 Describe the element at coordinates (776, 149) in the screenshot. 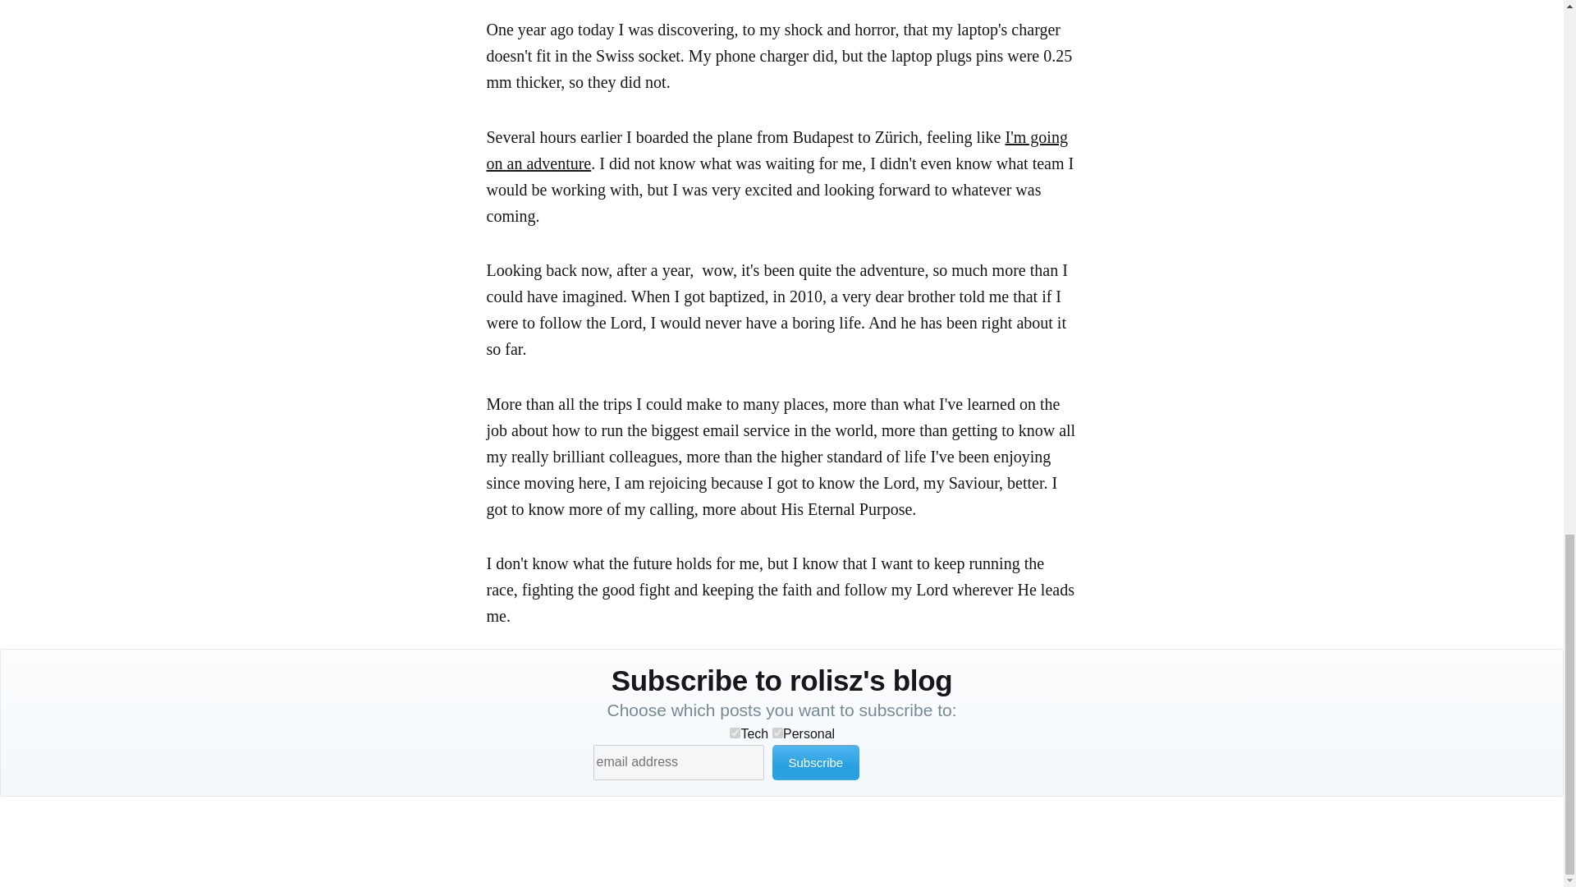

I see `I'm going on an adventure` at that location.